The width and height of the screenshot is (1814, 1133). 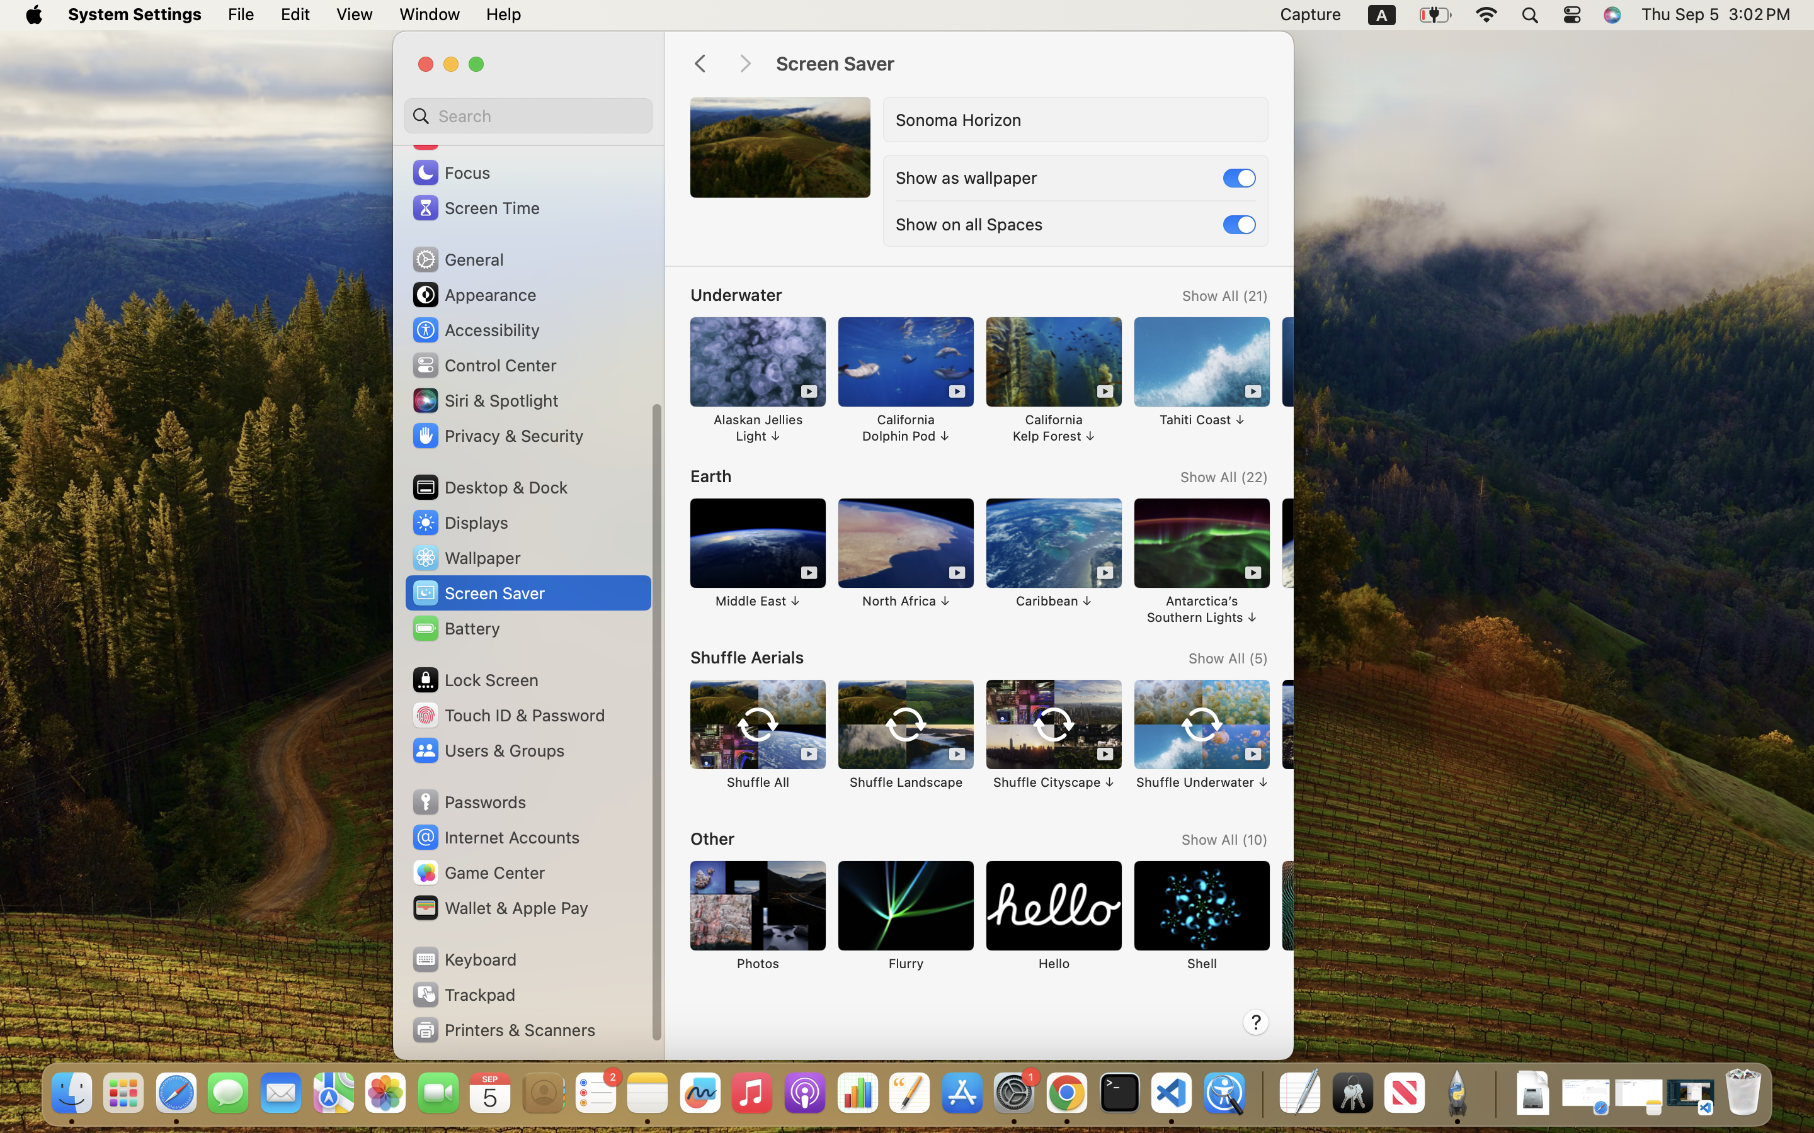 I want to click on 0.4285714328289032, so click(x=1261, y=1094).